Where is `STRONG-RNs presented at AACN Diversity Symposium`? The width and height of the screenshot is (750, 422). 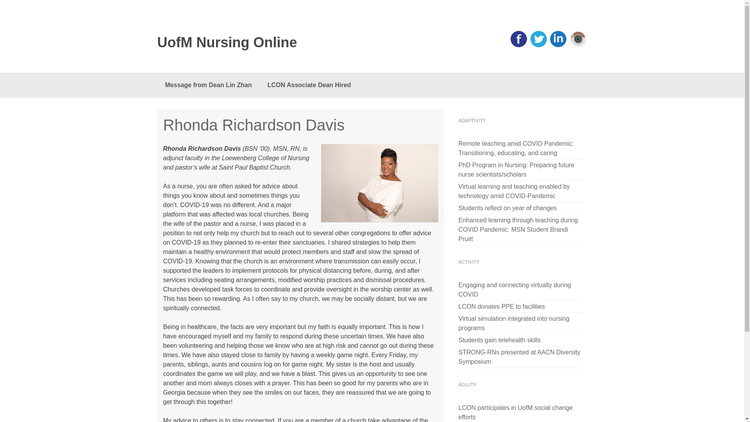
STRONG-RNs presented at AACN Diversity Symposium is located at coordinates (521, 357).